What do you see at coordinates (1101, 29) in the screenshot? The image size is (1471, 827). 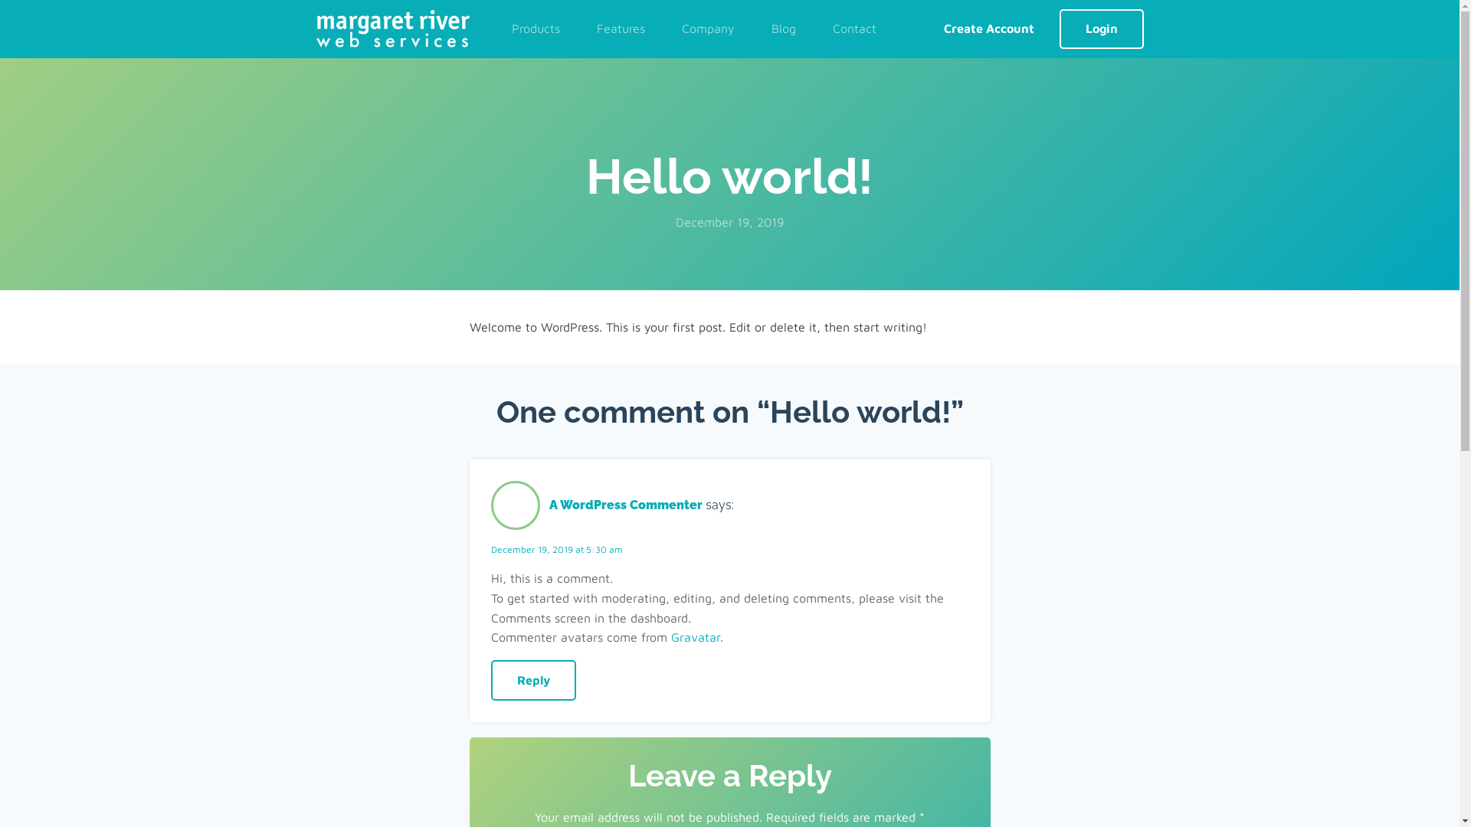 I see `Login` at bounding box center [1101, 29].